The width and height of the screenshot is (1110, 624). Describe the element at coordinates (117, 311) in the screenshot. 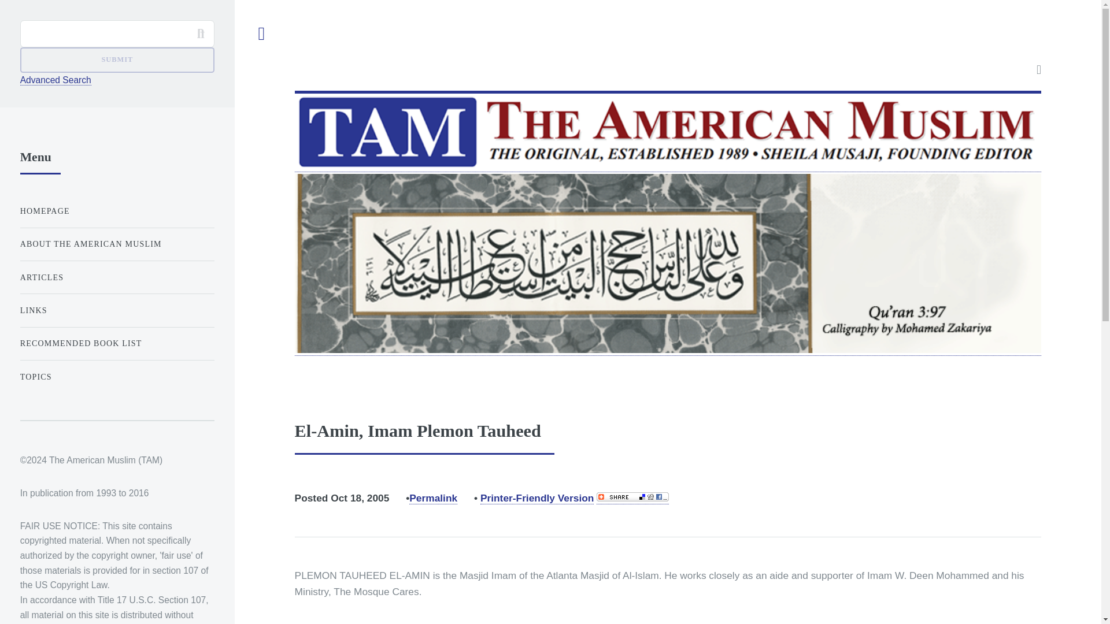

I see `LINKS` at that location.